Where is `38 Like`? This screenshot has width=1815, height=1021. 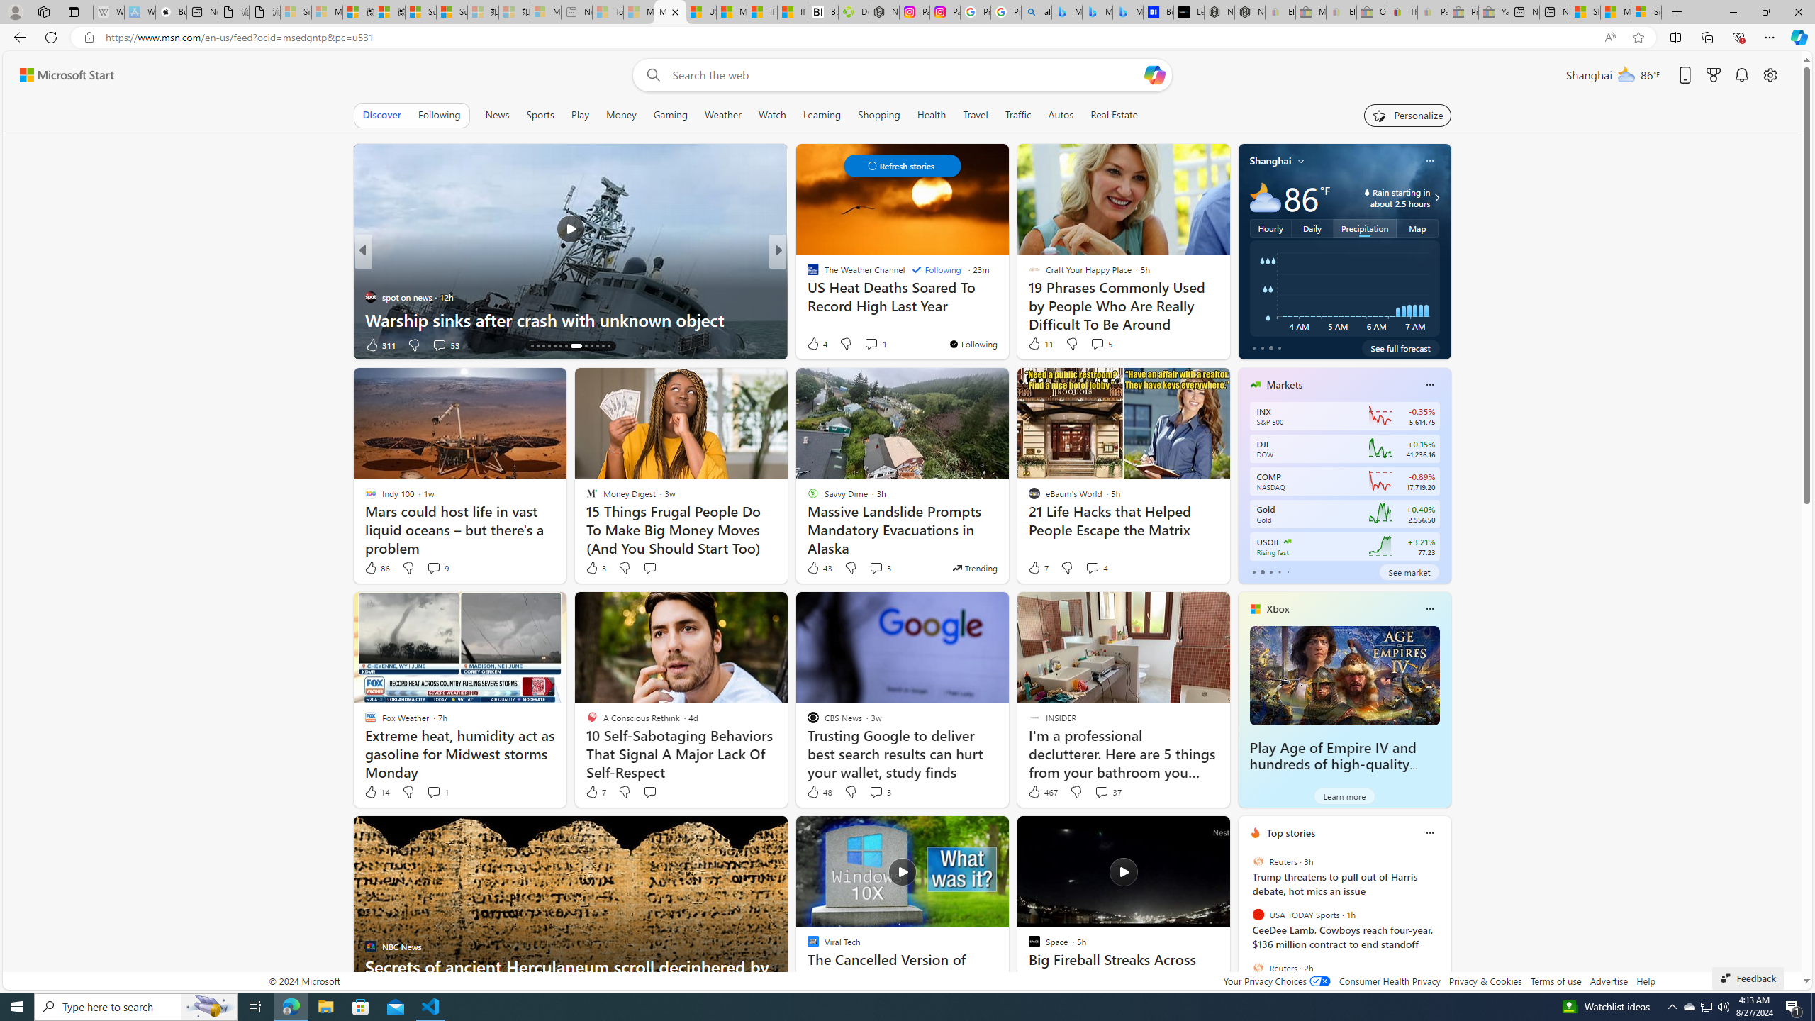
38 Like is located at coordinates (814, 345).